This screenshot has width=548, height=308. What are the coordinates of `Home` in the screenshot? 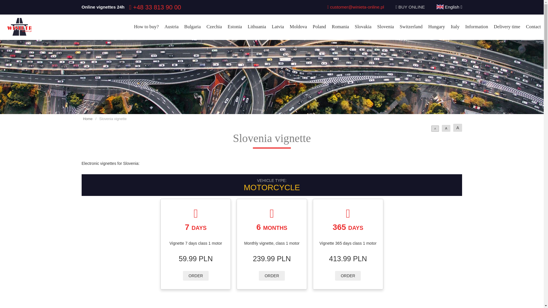 It's located at (88, 119).